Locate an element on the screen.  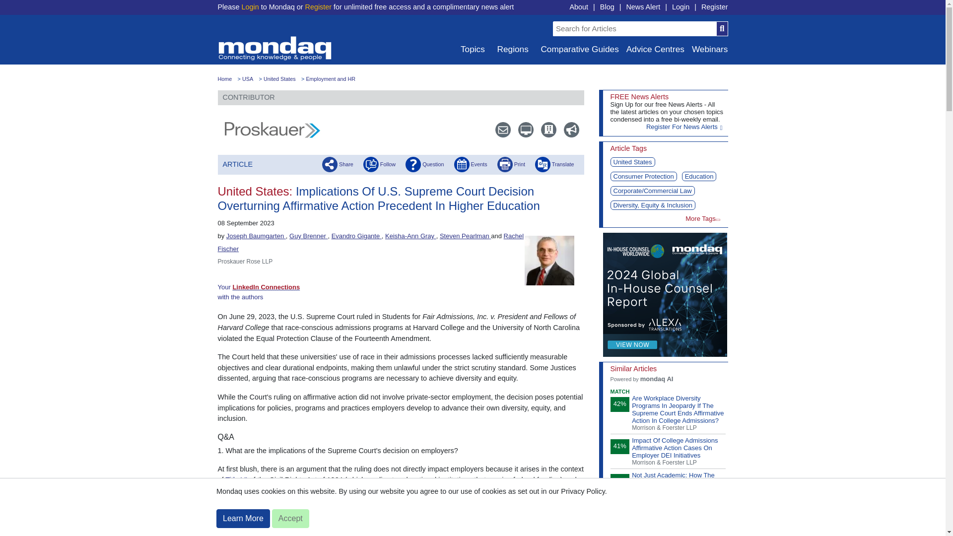
Email Proskauer Rose LLP is located at coordinates (498, 130).